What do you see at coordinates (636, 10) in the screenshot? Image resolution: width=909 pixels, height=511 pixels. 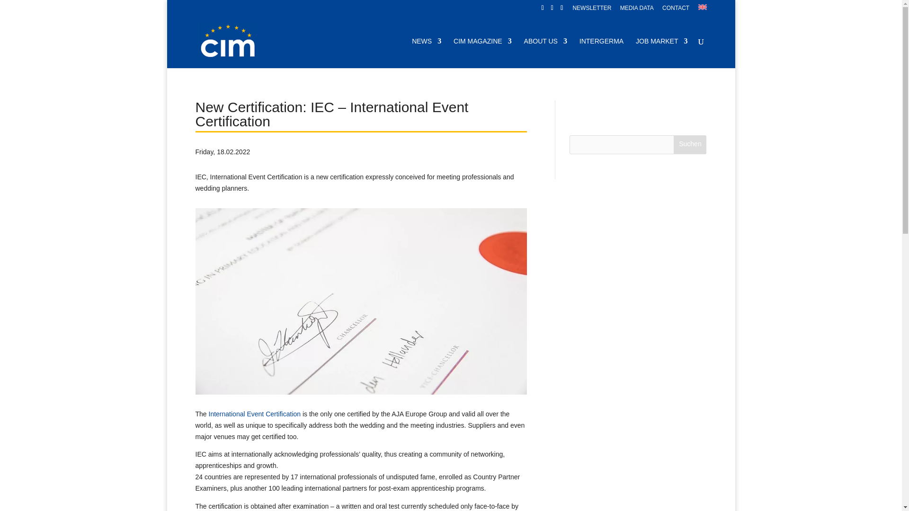 I see `MEDIA DATA` at bounding box center [636, 10].